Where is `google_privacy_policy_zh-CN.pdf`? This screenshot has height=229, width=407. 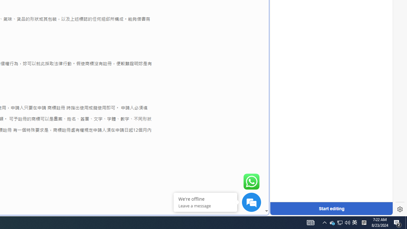
google_privacy_policy_zh-CN.pdf is located at coordinates (218, 153).